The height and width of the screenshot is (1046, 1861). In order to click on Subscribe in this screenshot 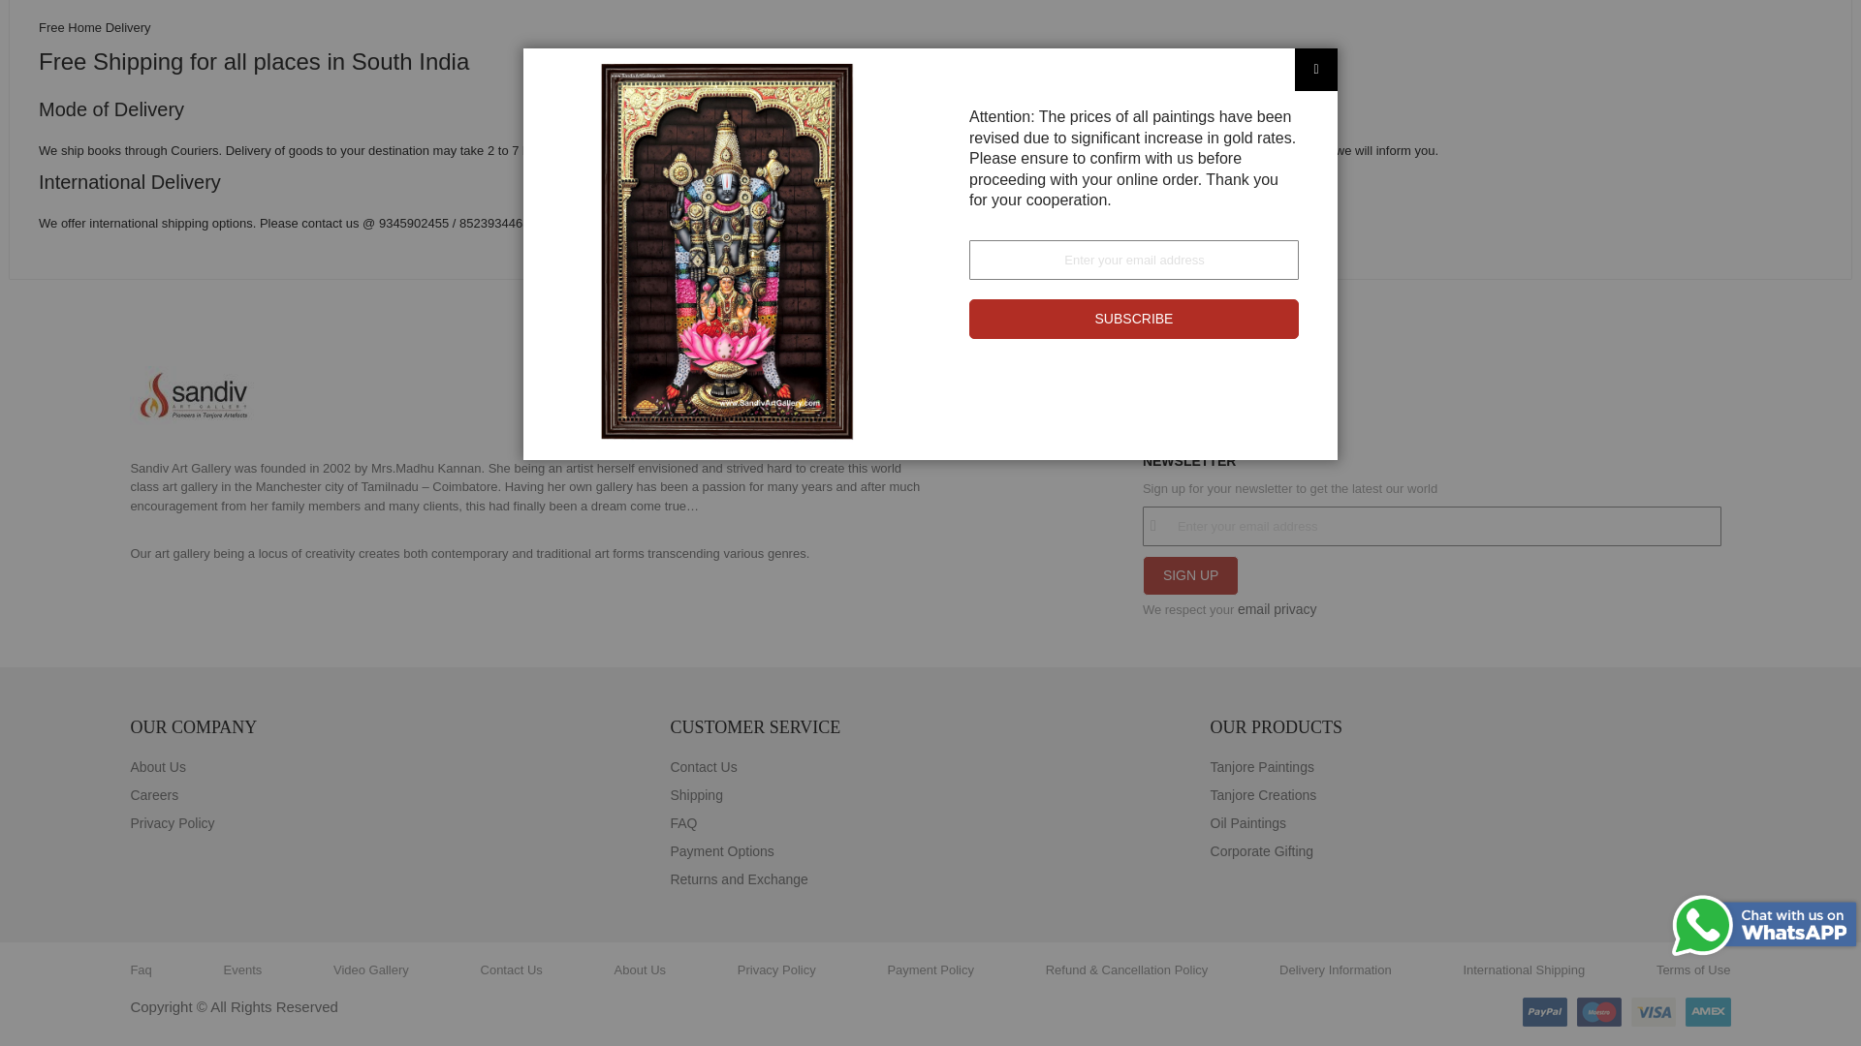, I will do `click(1134, 29)`.